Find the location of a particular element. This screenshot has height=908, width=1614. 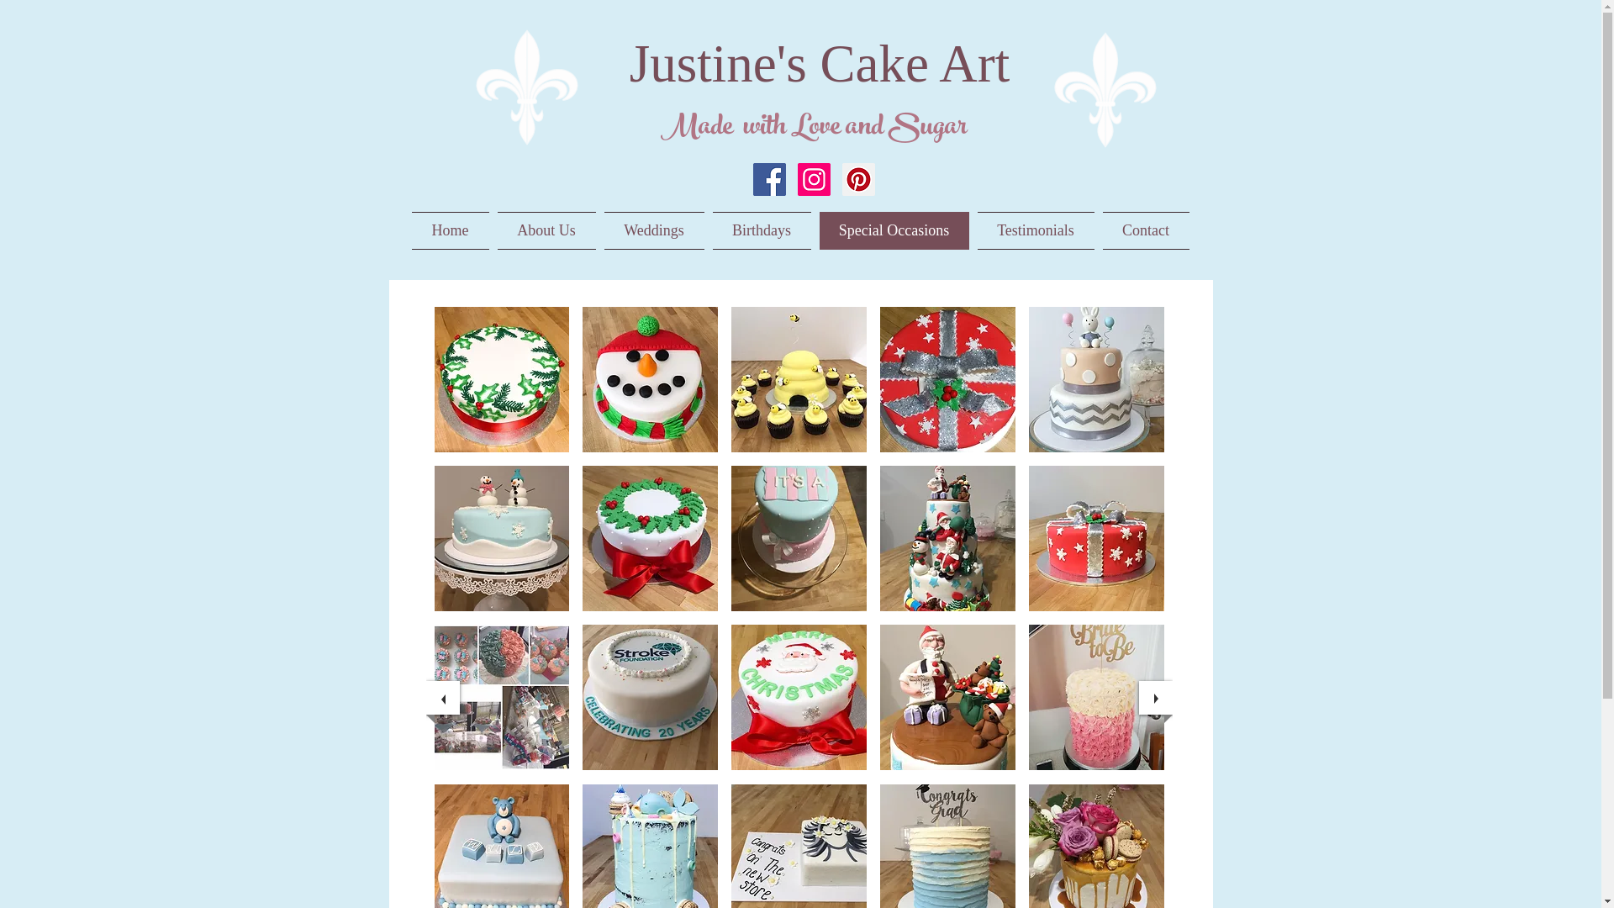

Testimonials is located at coordinates (1036, 230).